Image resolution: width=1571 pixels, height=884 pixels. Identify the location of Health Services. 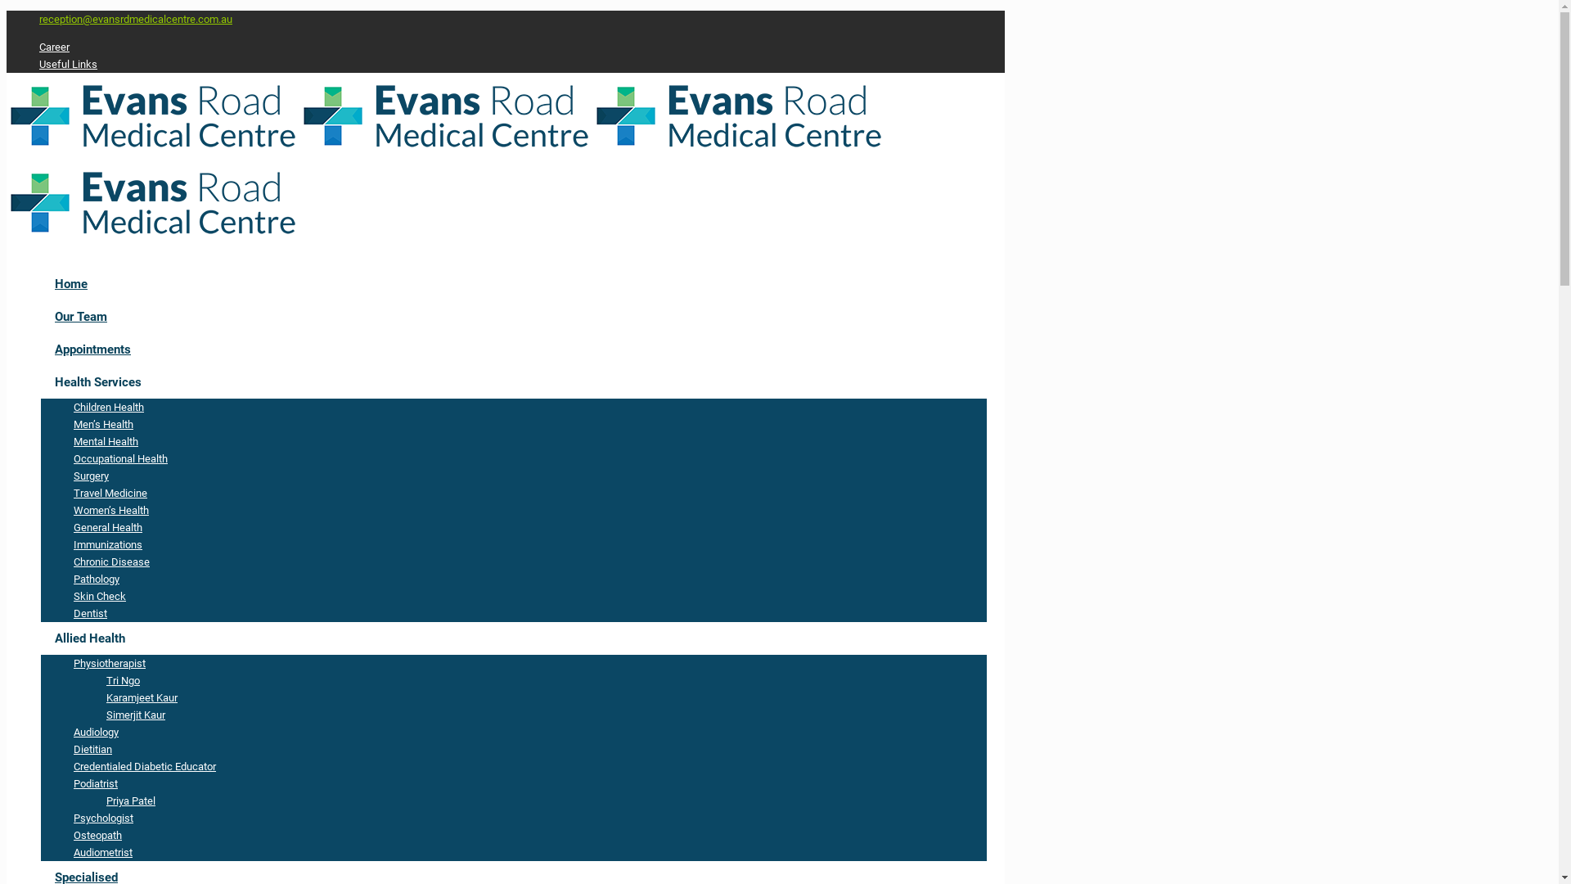
(98, 382).